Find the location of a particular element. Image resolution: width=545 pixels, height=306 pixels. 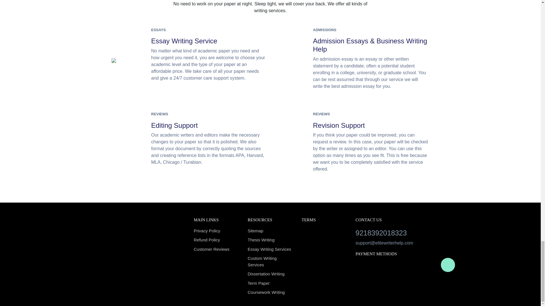

Sitemap is located at coordinates (270, 231).